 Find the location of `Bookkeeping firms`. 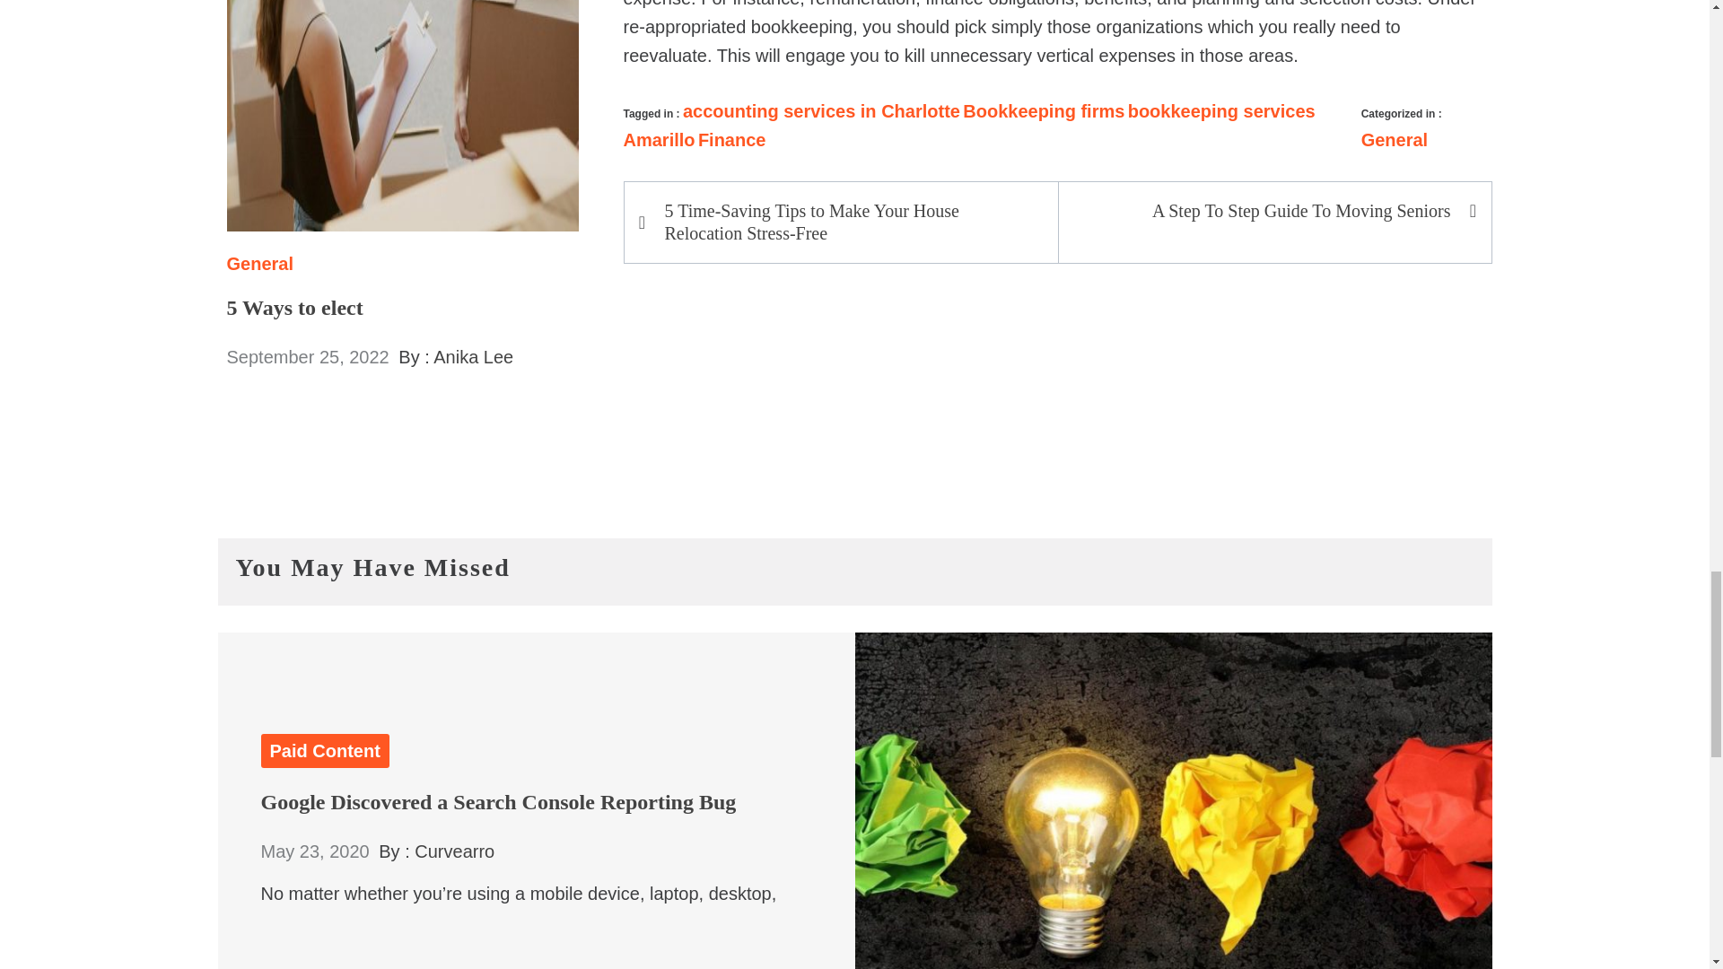

Bookkeeping firms is located at coordinates (1044, 111).